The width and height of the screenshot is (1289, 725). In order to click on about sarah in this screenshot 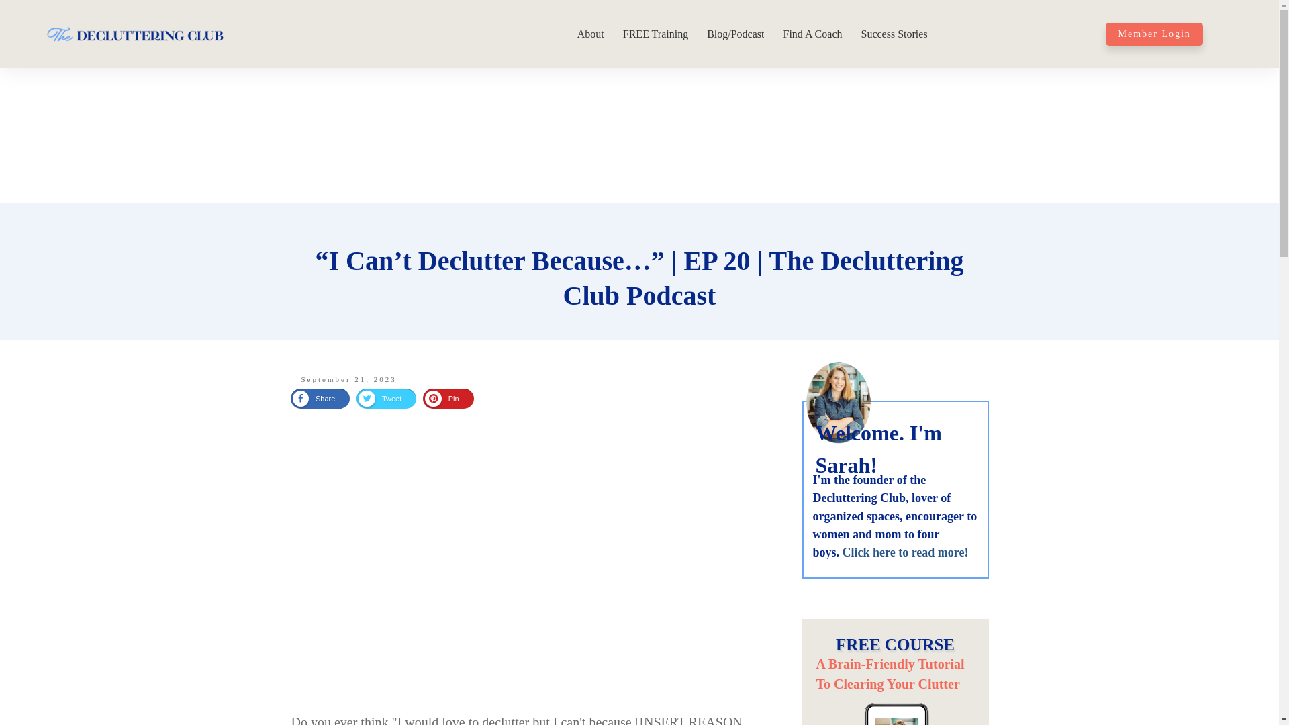, I will do `click(838, 401)`.